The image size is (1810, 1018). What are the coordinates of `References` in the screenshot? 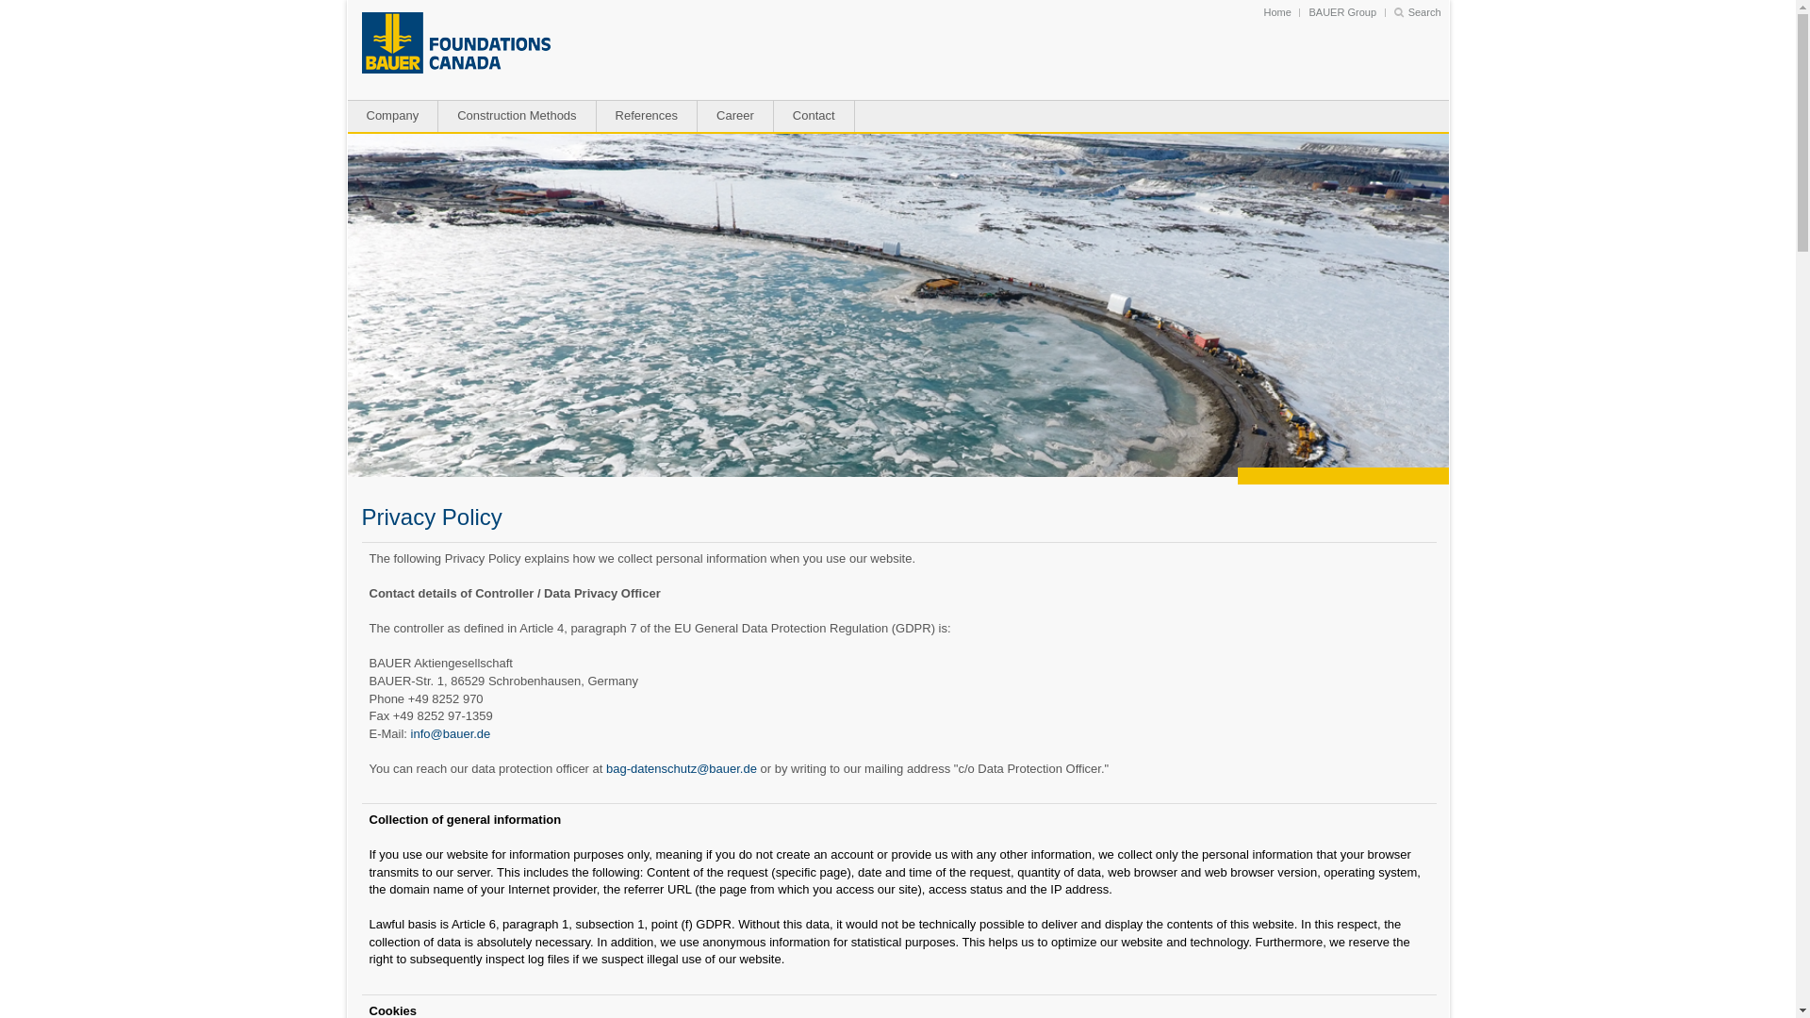 It's located at (647, 116).